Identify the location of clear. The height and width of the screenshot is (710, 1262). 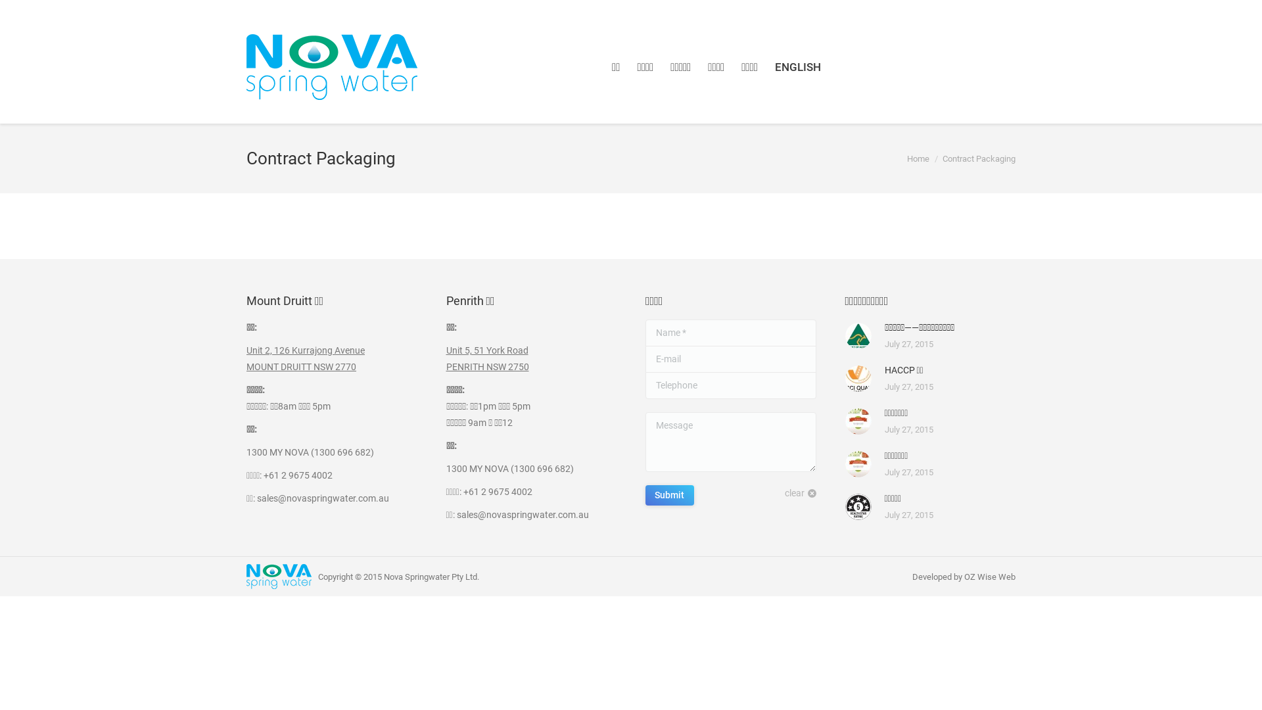
(801, 493).